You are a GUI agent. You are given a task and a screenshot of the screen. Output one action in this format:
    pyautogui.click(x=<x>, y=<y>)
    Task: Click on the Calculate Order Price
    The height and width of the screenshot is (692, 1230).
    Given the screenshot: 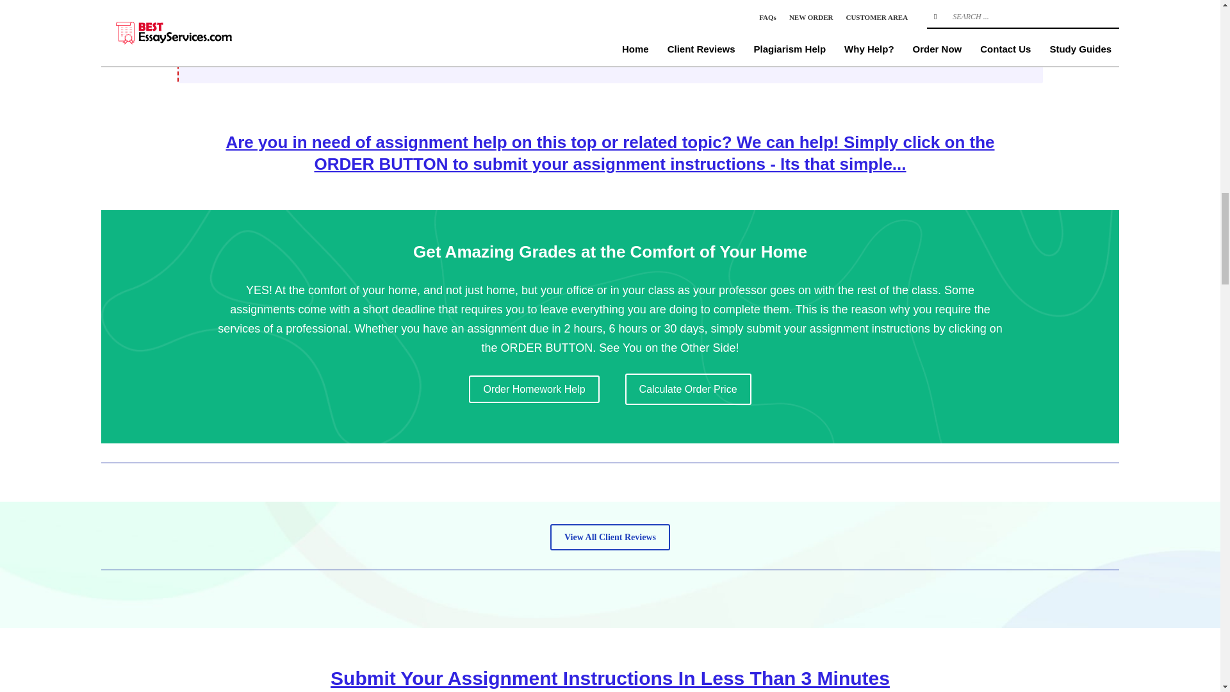 What is the action you would take?
    pyautogui.click(x=688, y=389)
    